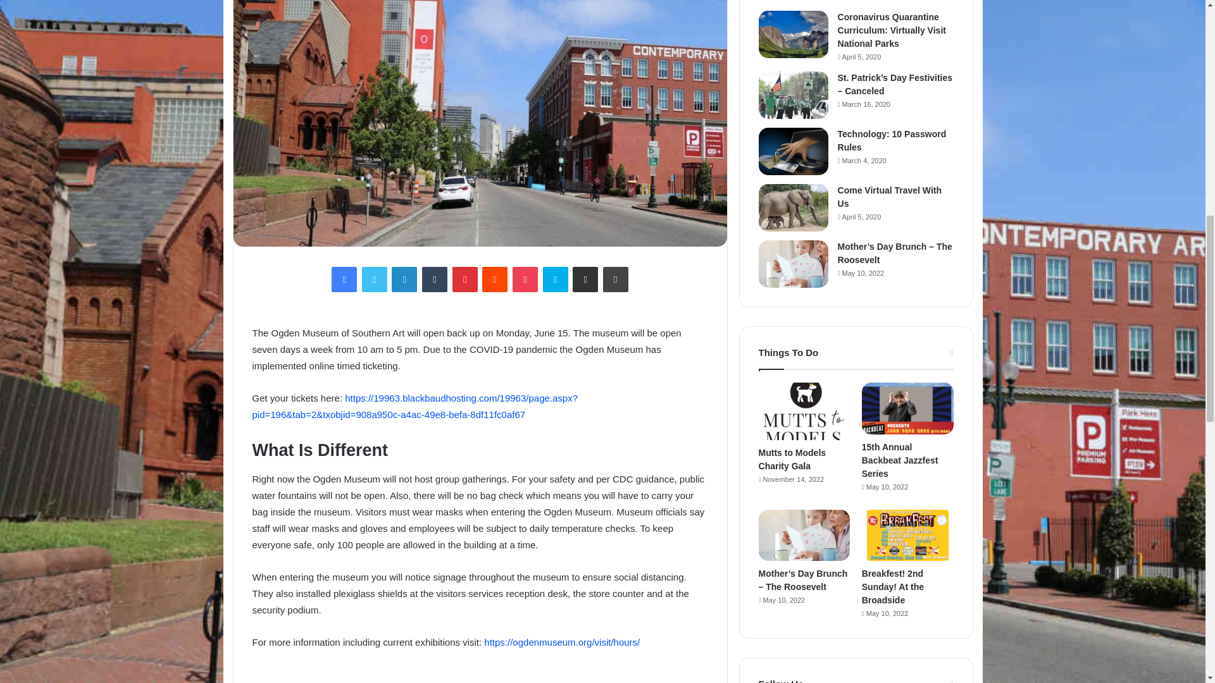 This screenshot has width=1215, height=683. Describe the element at coordinates (464, 280) in the screenshot. I see `Pinterest` at that location.